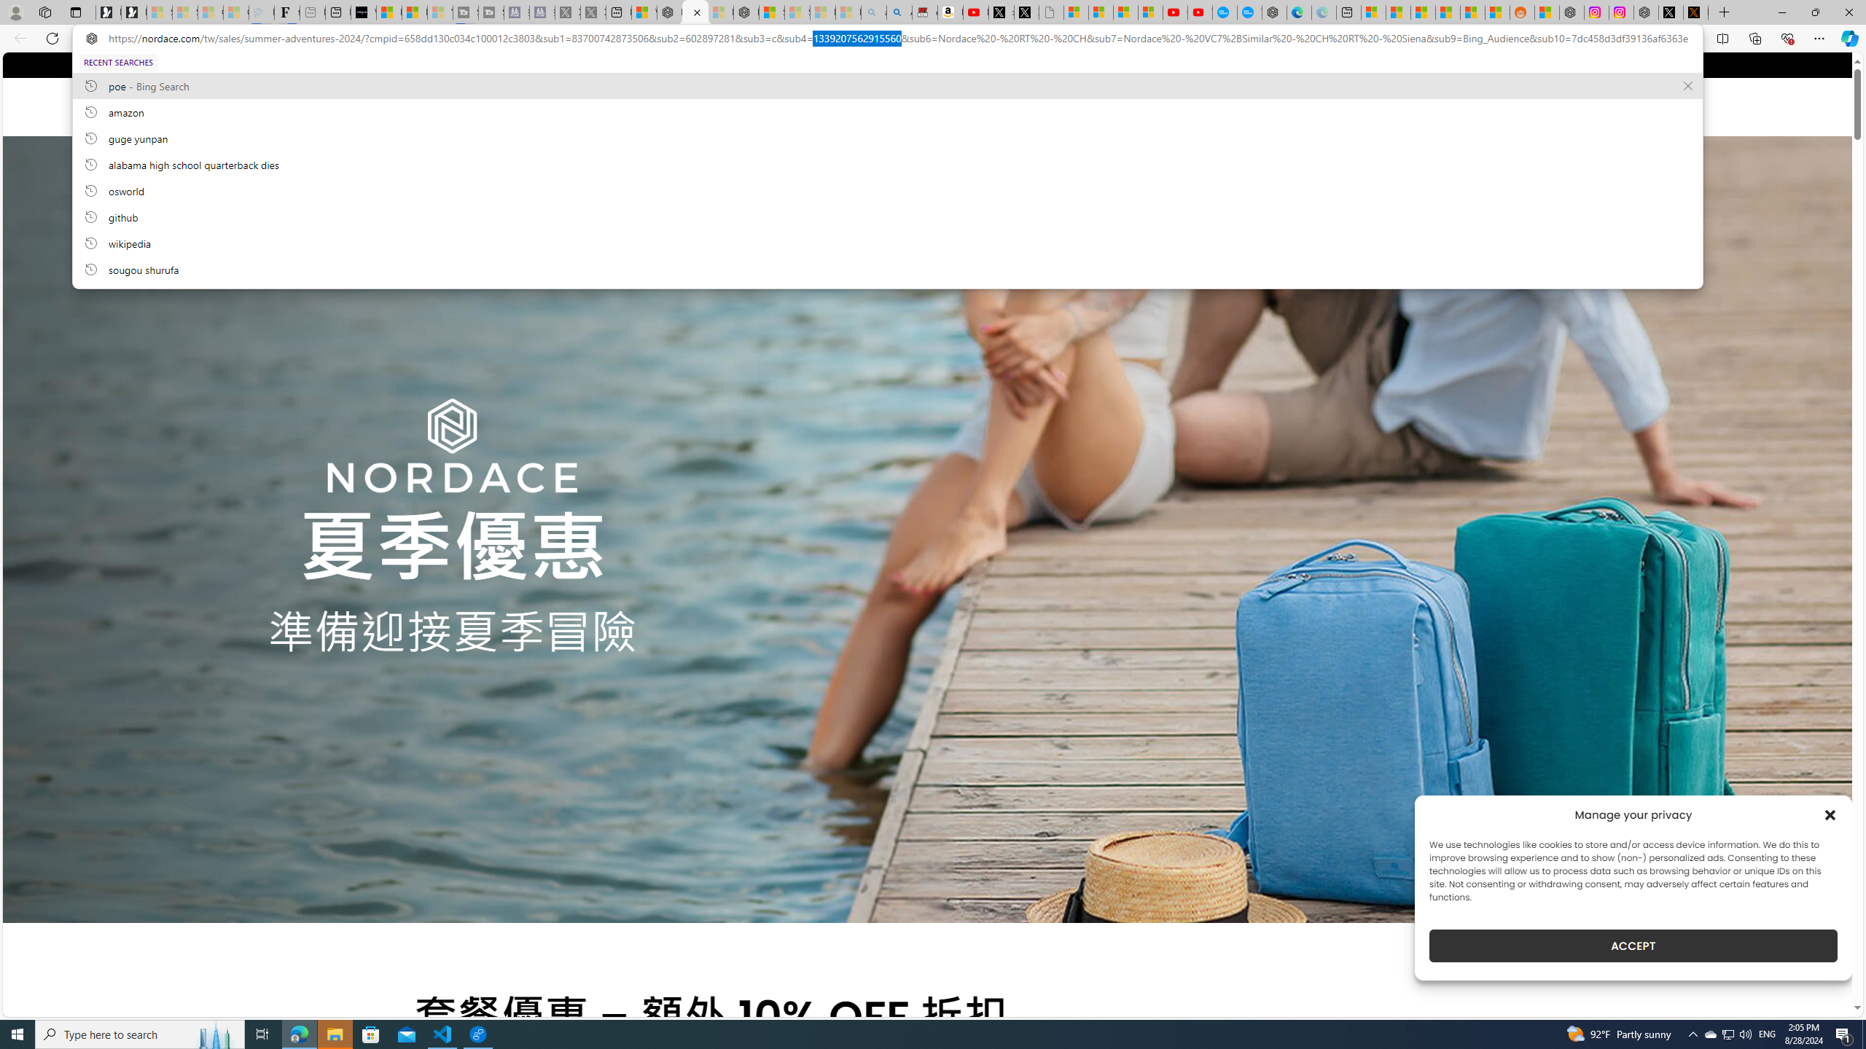  What do you see at coordinates (1646, 12) in the screenshot?
I see `Nordace - Summer Adventures 2024` at bounding box center [1646, 12].